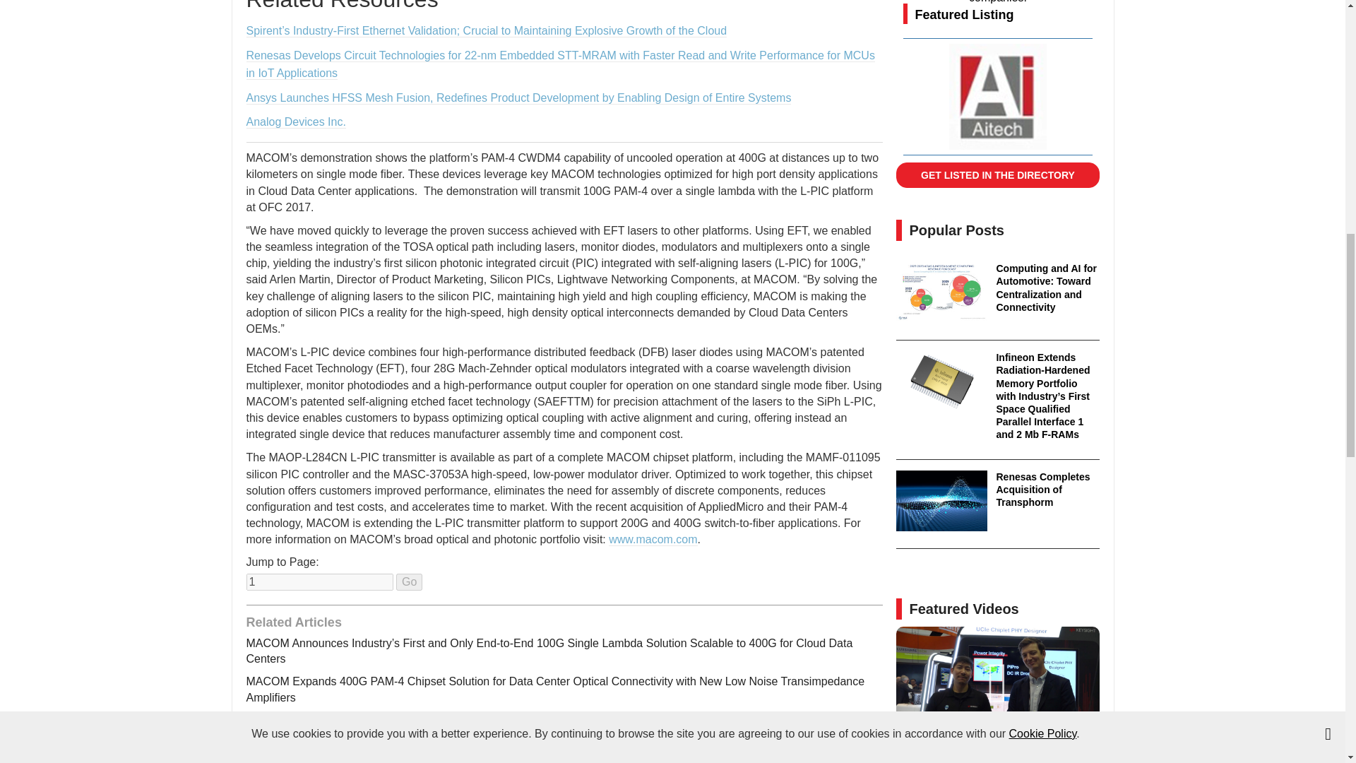 The image size is (1356, 763). What do you see at coordinates (941, 381) in the screenshot?
I see `Infineon 6-19-24.png` at bounding box center [941, 381].